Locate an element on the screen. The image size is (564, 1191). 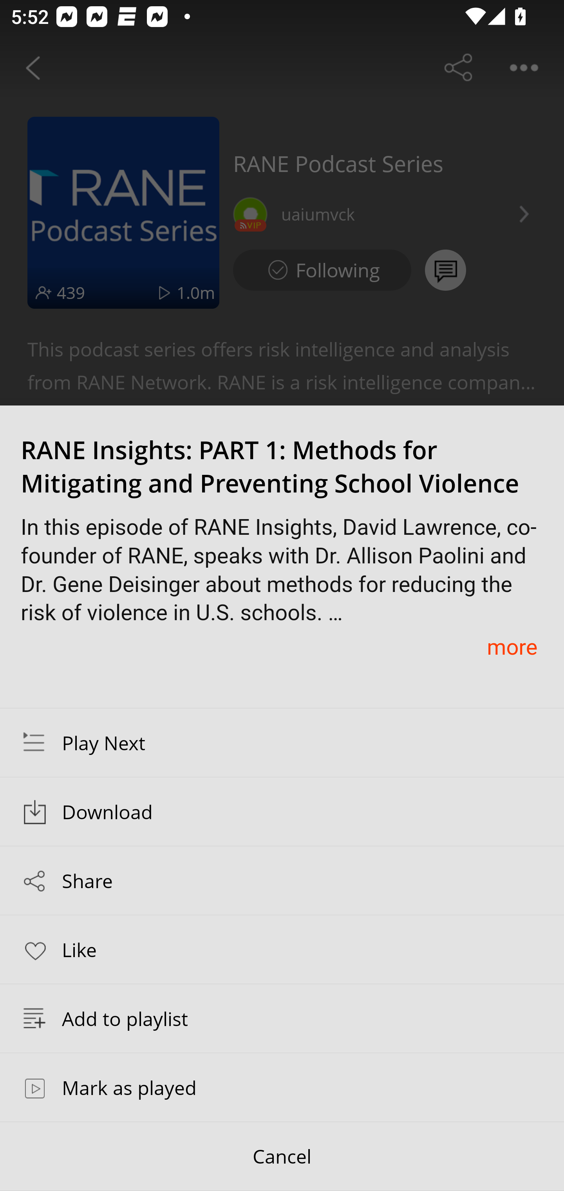
Add to playlist is located at coordinates (282, 1018).